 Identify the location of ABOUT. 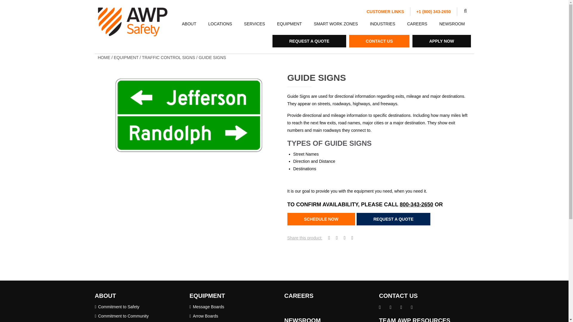
(189, 24).